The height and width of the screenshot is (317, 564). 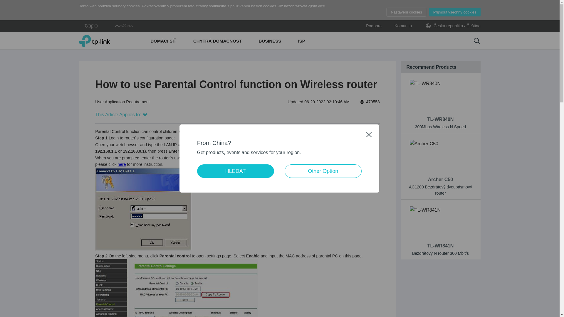 What do you see at coordinates (403, 26) in the screenshot?
I see `Komunita` at bounding box center [403, 26].